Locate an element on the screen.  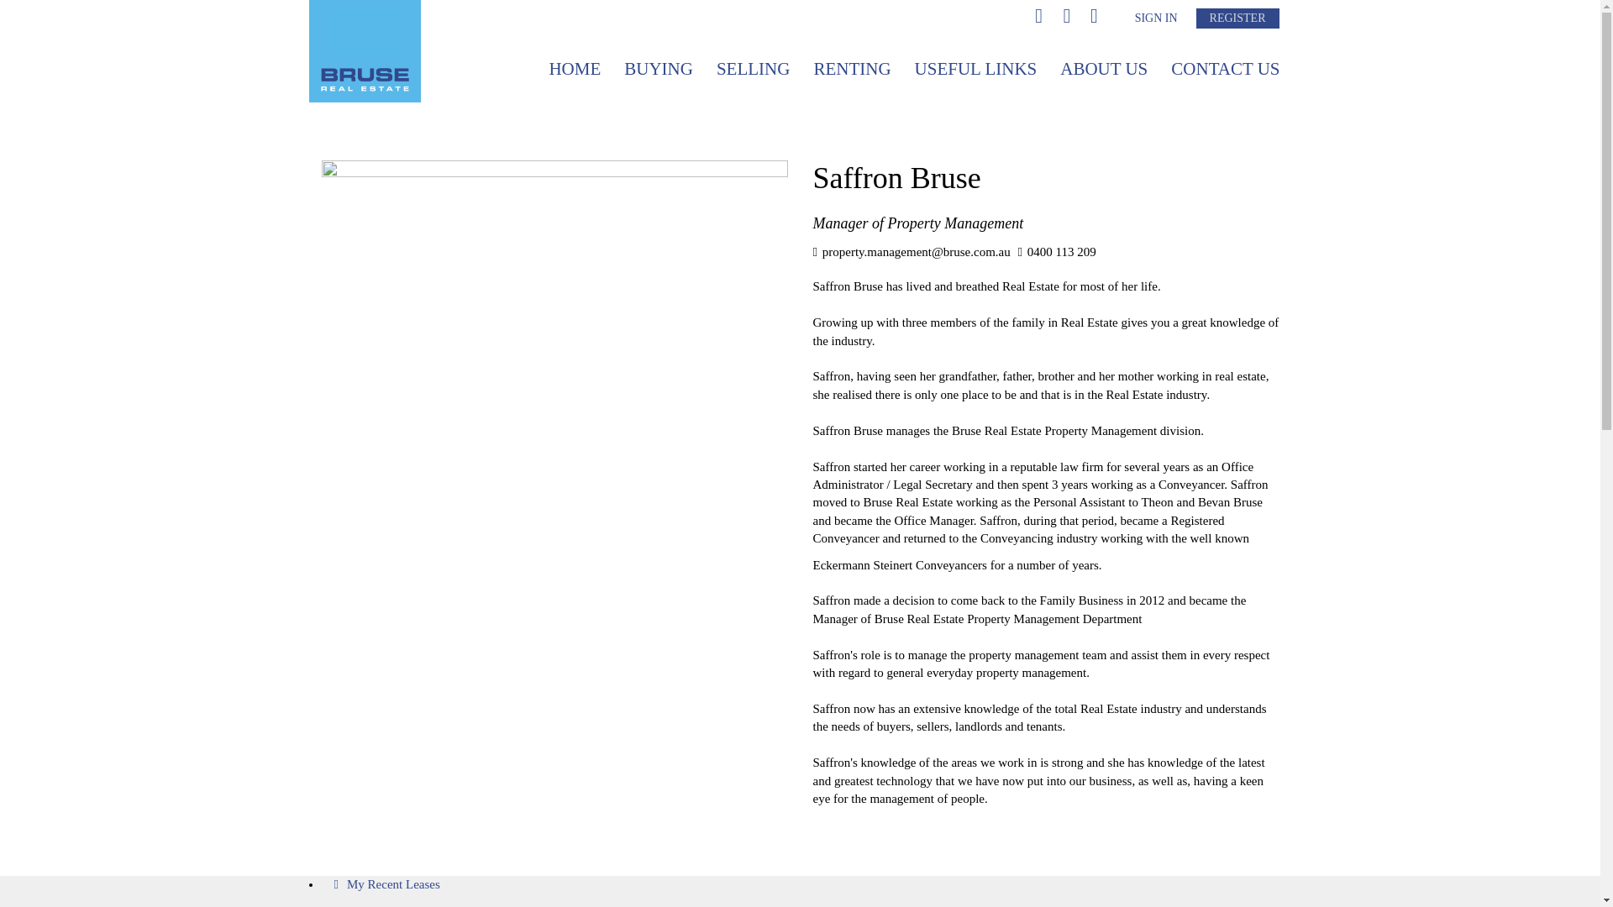
SELLING is located at coordinates (753, 69).